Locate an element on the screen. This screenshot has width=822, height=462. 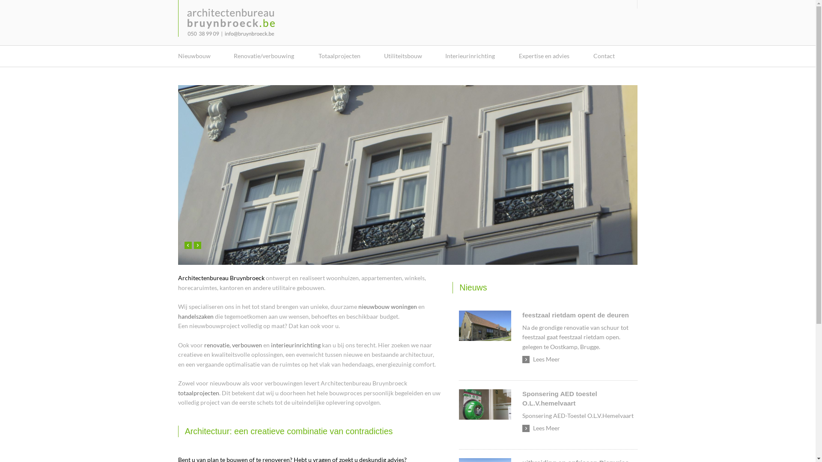
totaalprojecten is located at coordinates (199, 393).